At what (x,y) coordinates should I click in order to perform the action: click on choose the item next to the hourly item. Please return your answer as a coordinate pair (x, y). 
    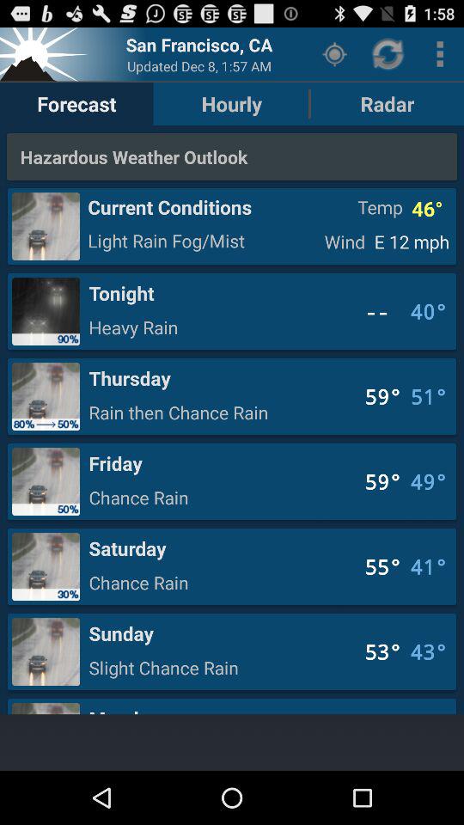
    Looking at the image, I should click on (76, 103).